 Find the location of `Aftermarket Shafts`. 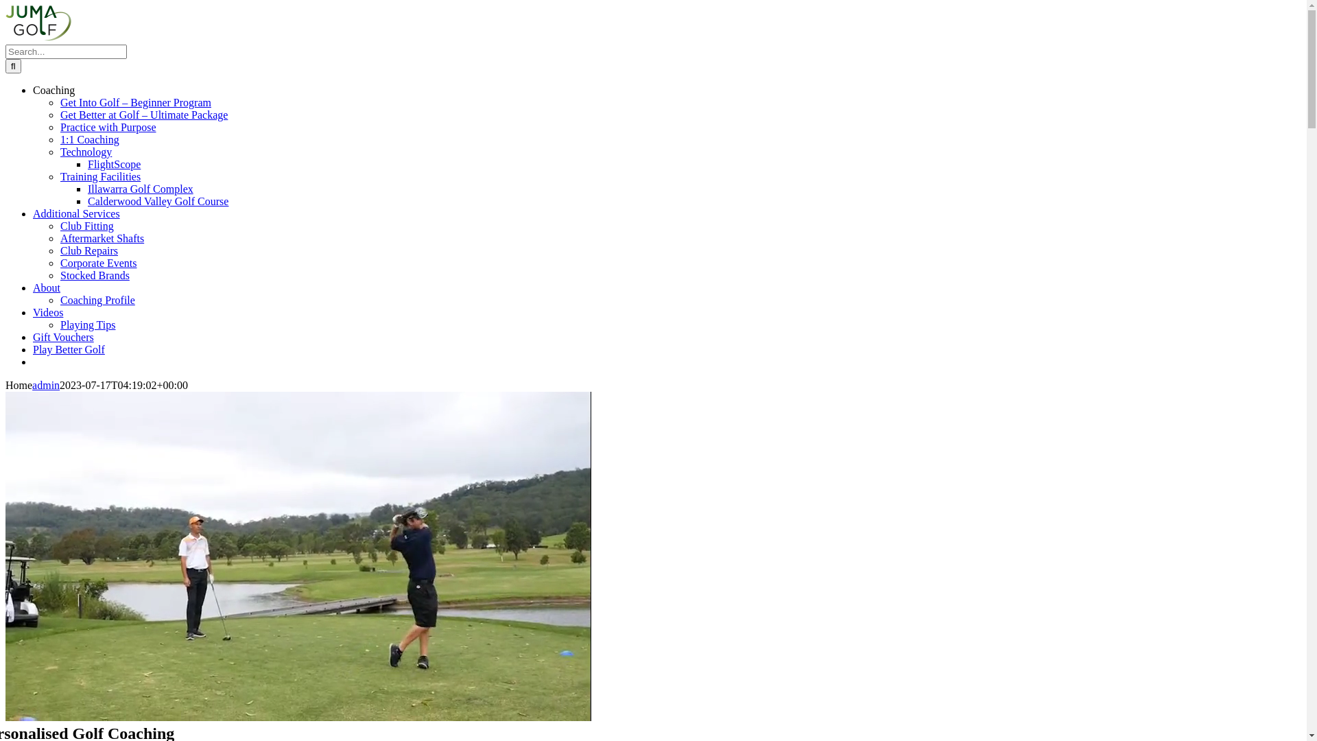

Aftermarket Shafts is located at coordinates (102, 239).